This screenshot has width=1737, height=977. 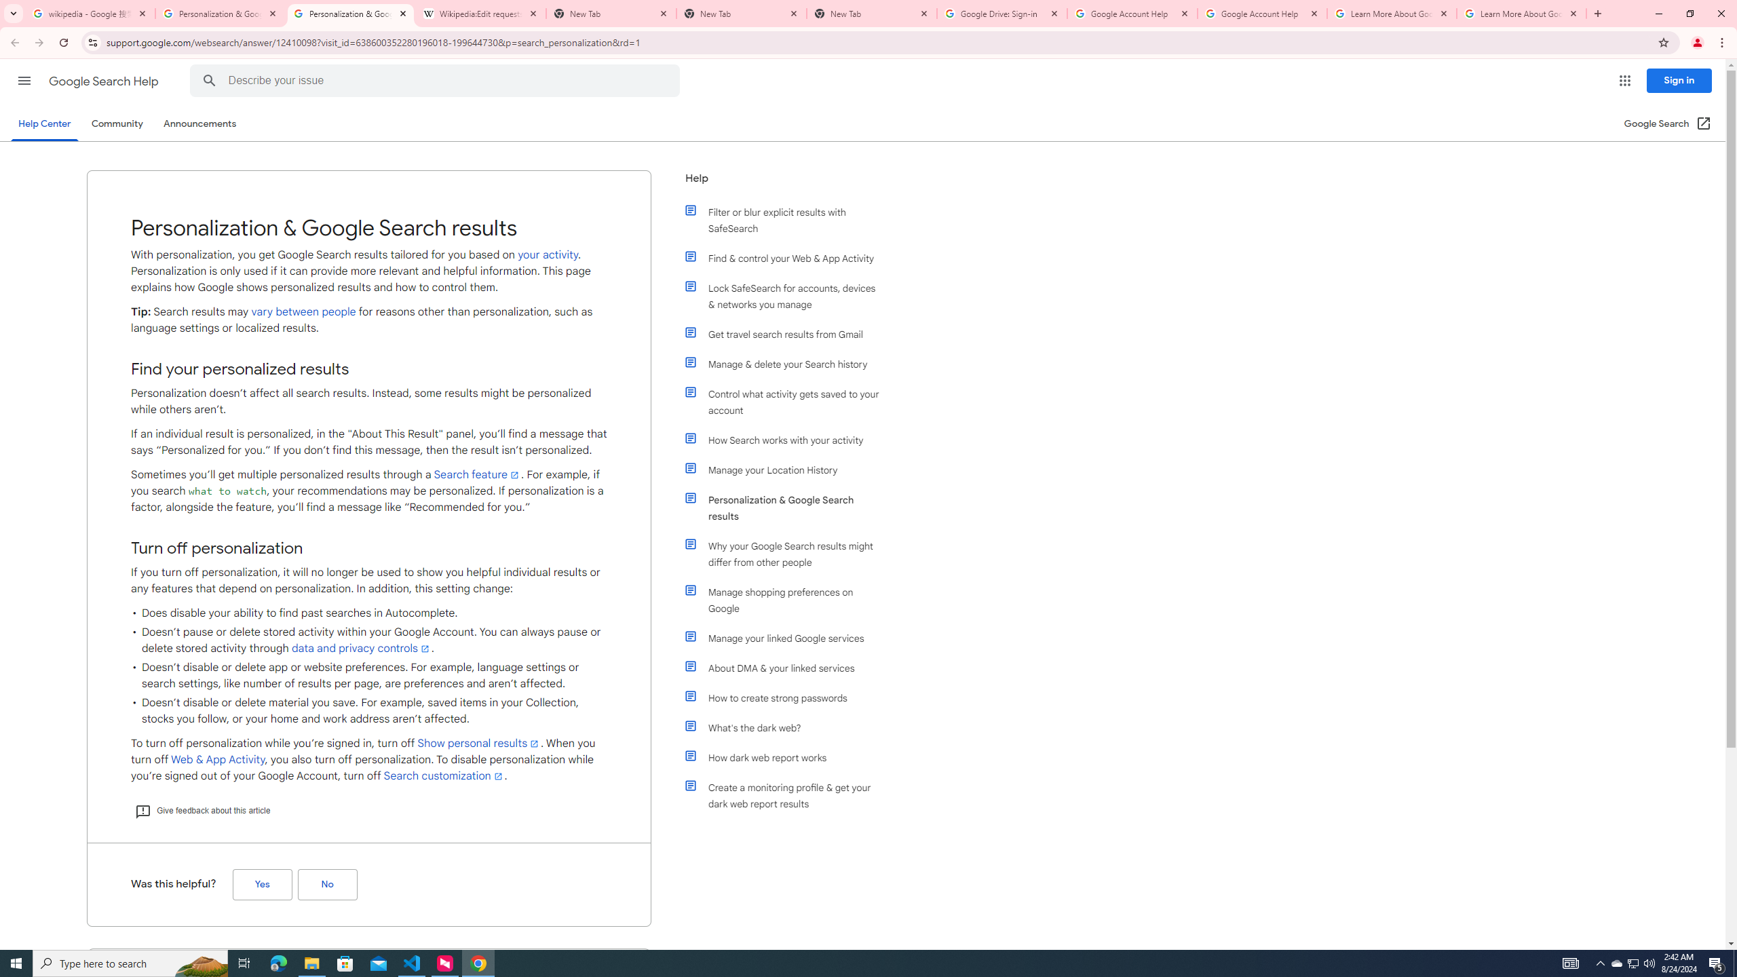 What do you see at coordinates (789, 668) in the screenshot?
I see `About DMA & your linked services` at bounding box center [789, 668].